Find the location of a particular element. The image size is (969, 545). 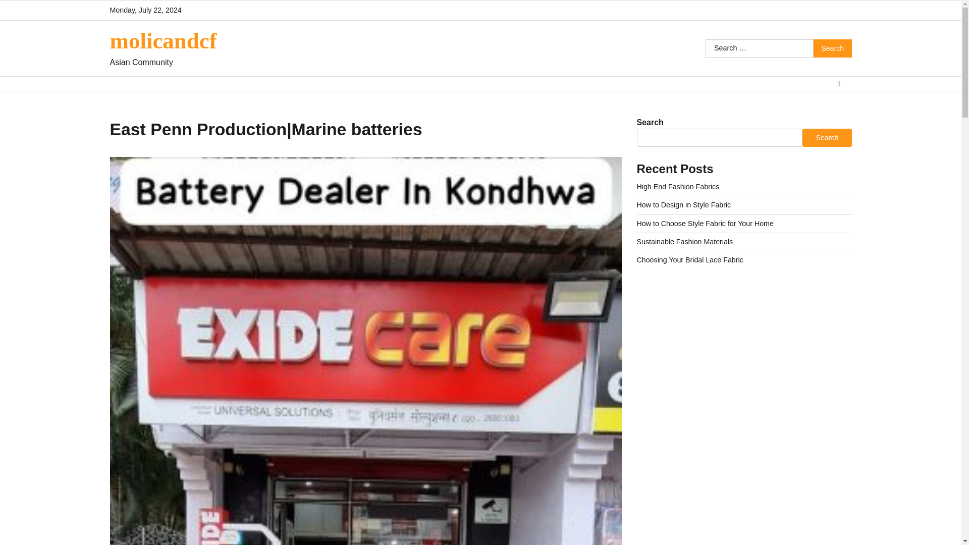

How to Choose Style Fabric for Your Home is located at coordinates (705, 223).